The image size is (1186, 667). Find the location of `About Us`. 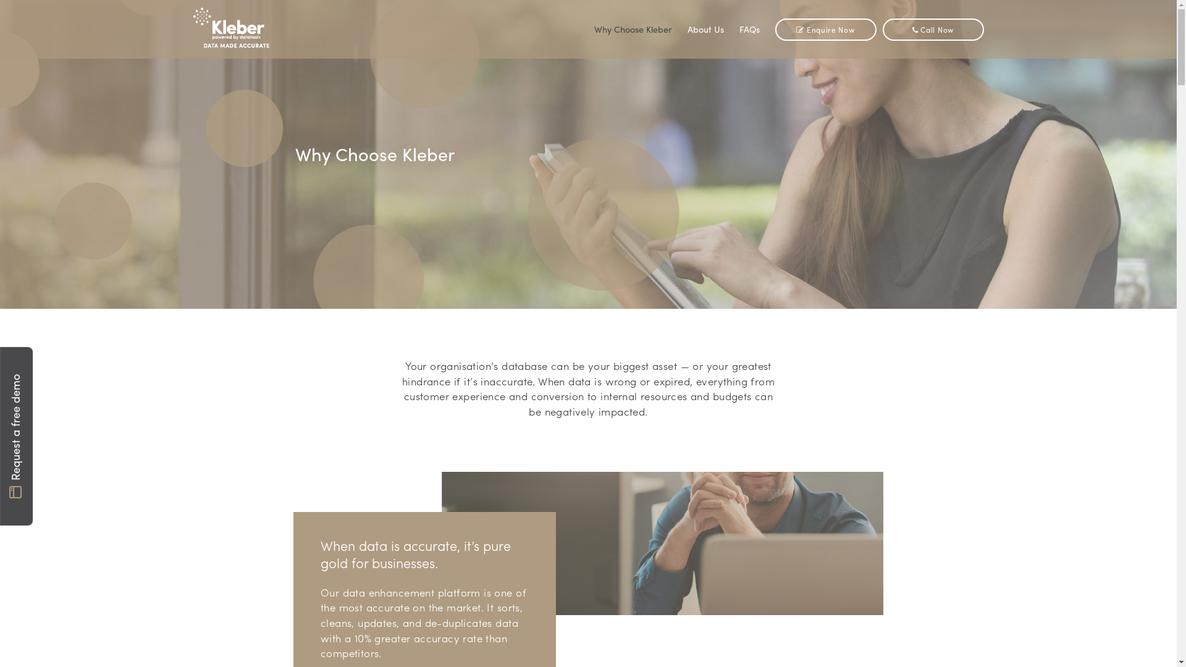

About Us is located at coordinates (705, 30).